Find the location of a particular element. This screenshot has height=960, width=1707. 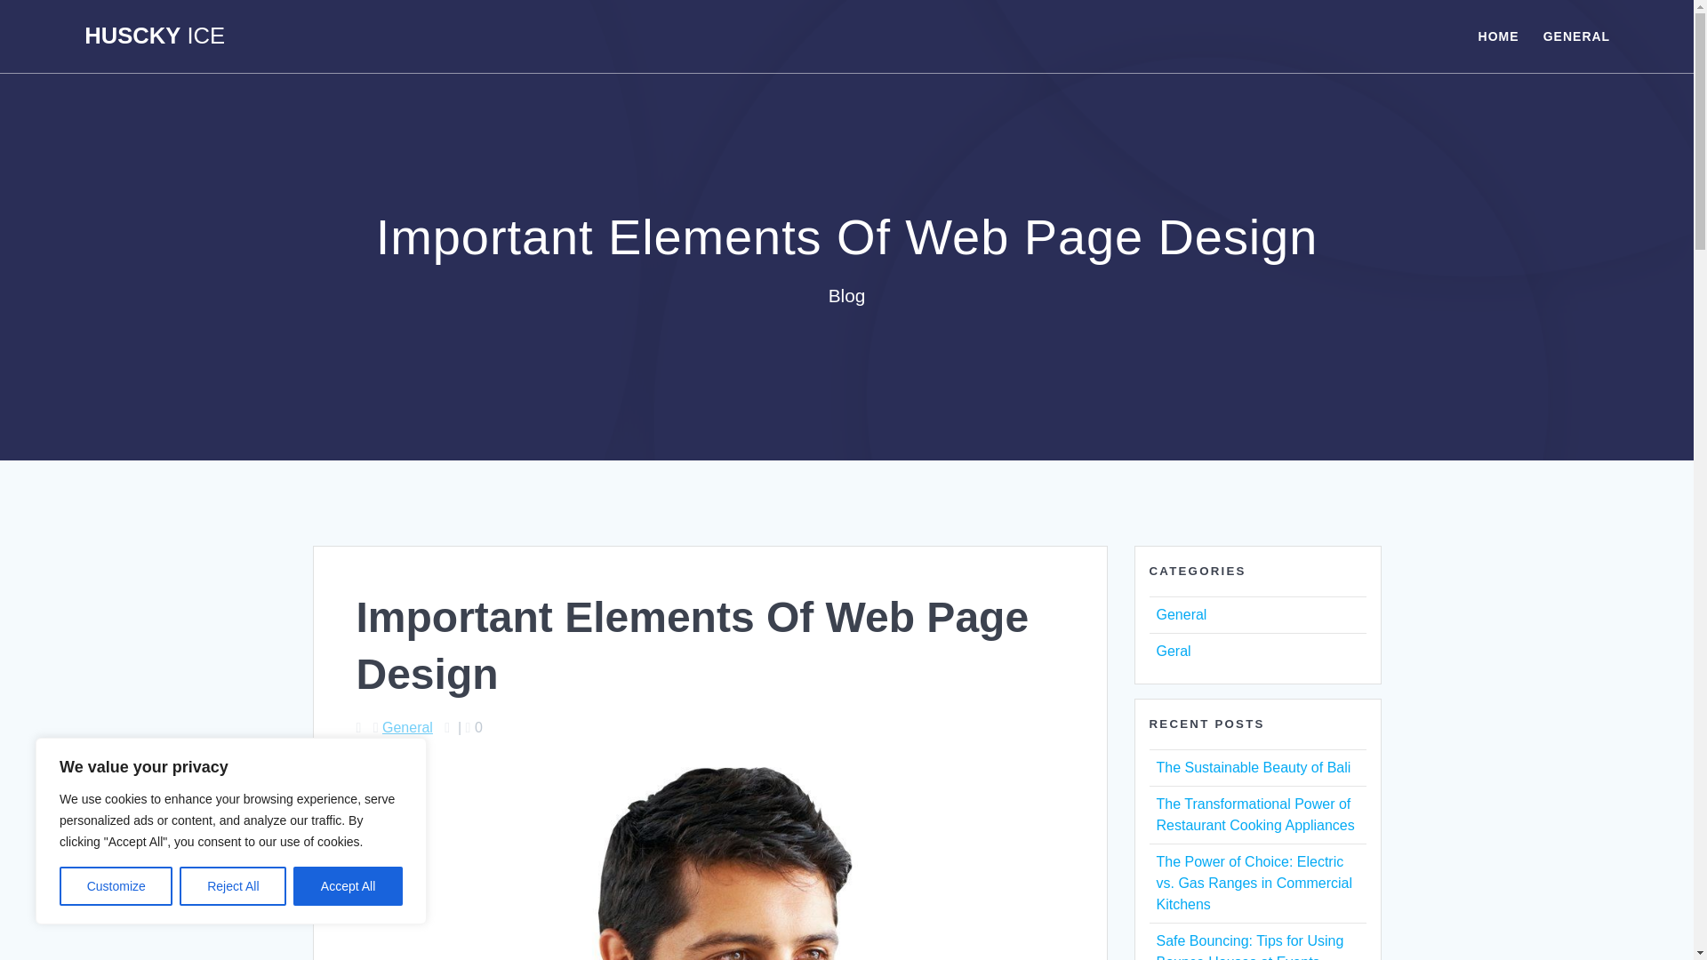

General is located at coordinates (1181, 613).